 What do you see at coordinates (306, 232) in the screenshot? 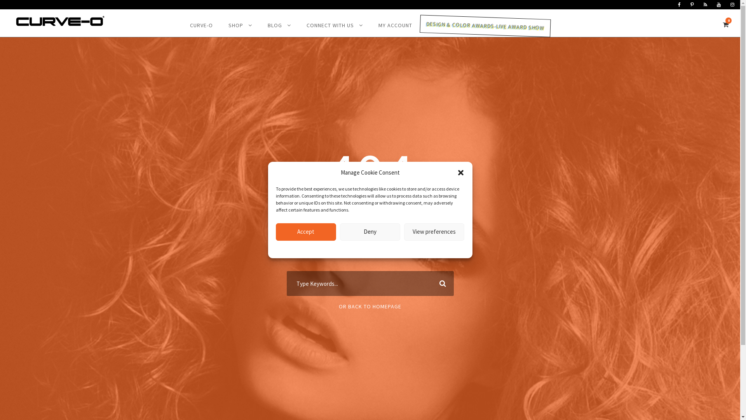
I see `Accept` at bounding box center [306, 232].